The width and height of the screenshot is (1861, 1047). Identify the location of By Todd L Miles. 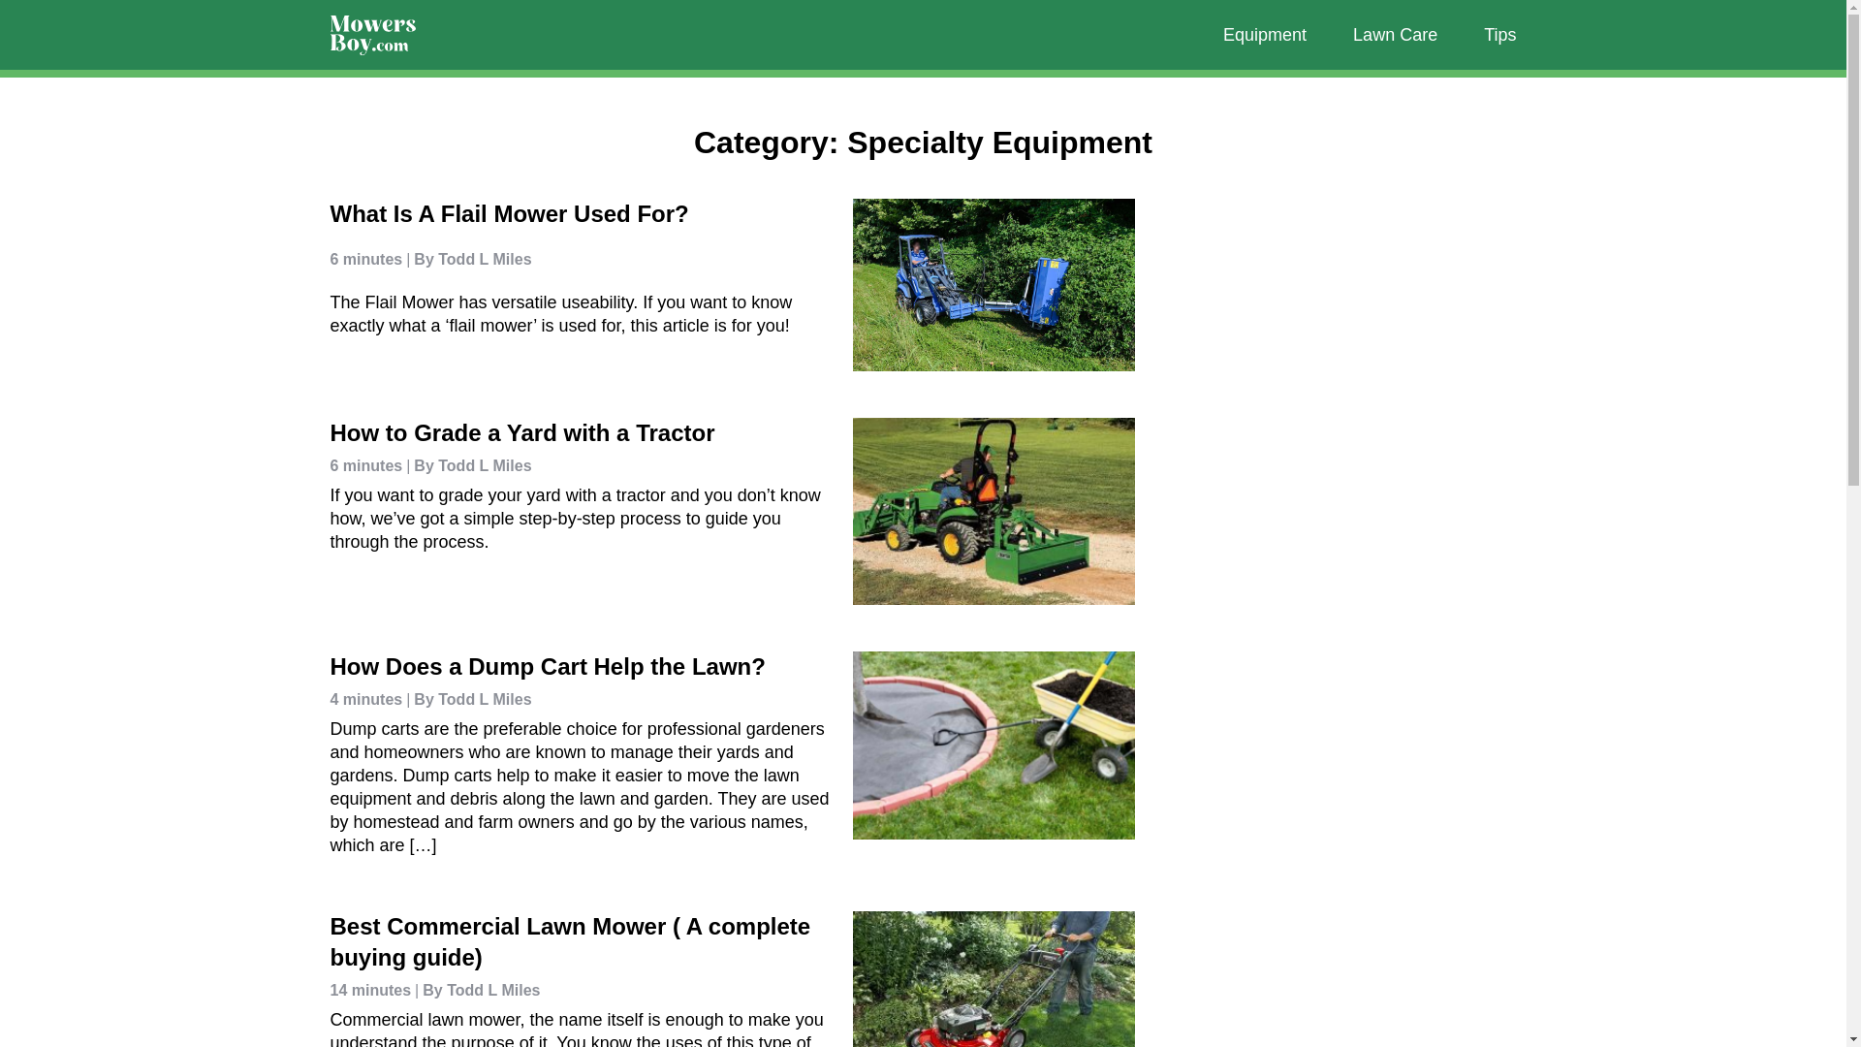
(467, 700).